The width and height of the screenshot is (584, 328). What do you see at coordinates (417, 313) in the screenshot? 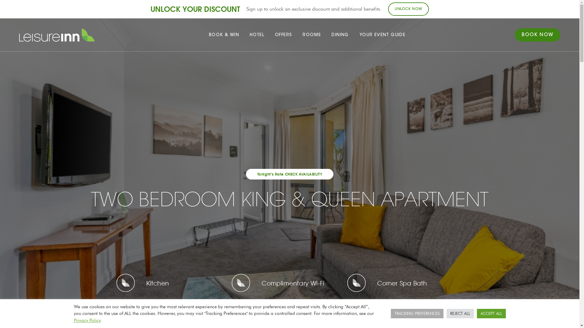
I see `TRACKING PREFERENCES` at bounding box center [417, 313].